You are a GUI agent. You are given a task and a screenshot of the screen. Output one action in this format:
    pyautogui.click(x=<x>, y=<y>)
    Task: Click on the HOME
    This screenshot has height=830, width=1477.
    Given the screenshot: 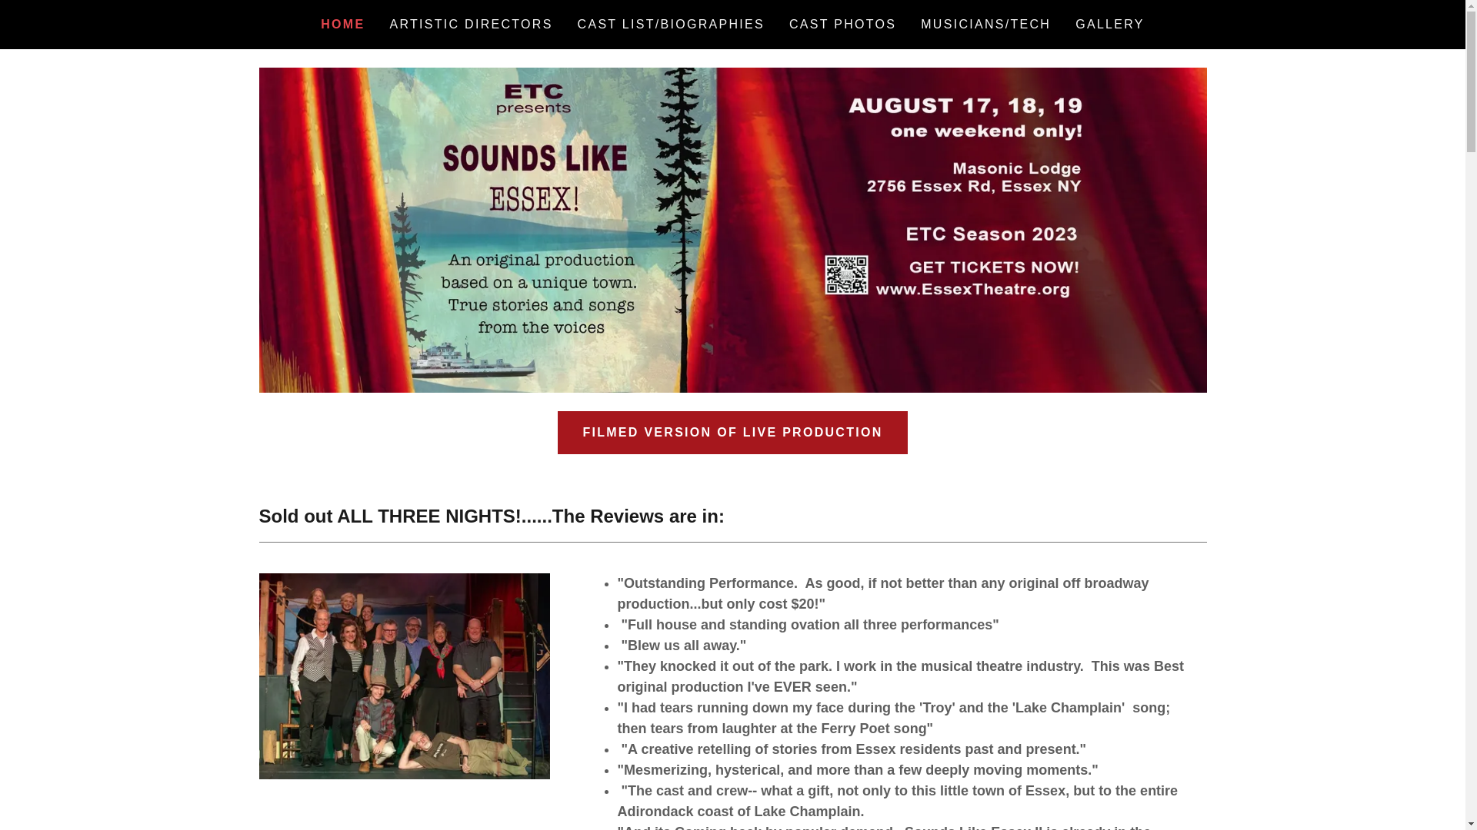 What is the action you would take?
    pyautogui.click(x=342, y=25)
    